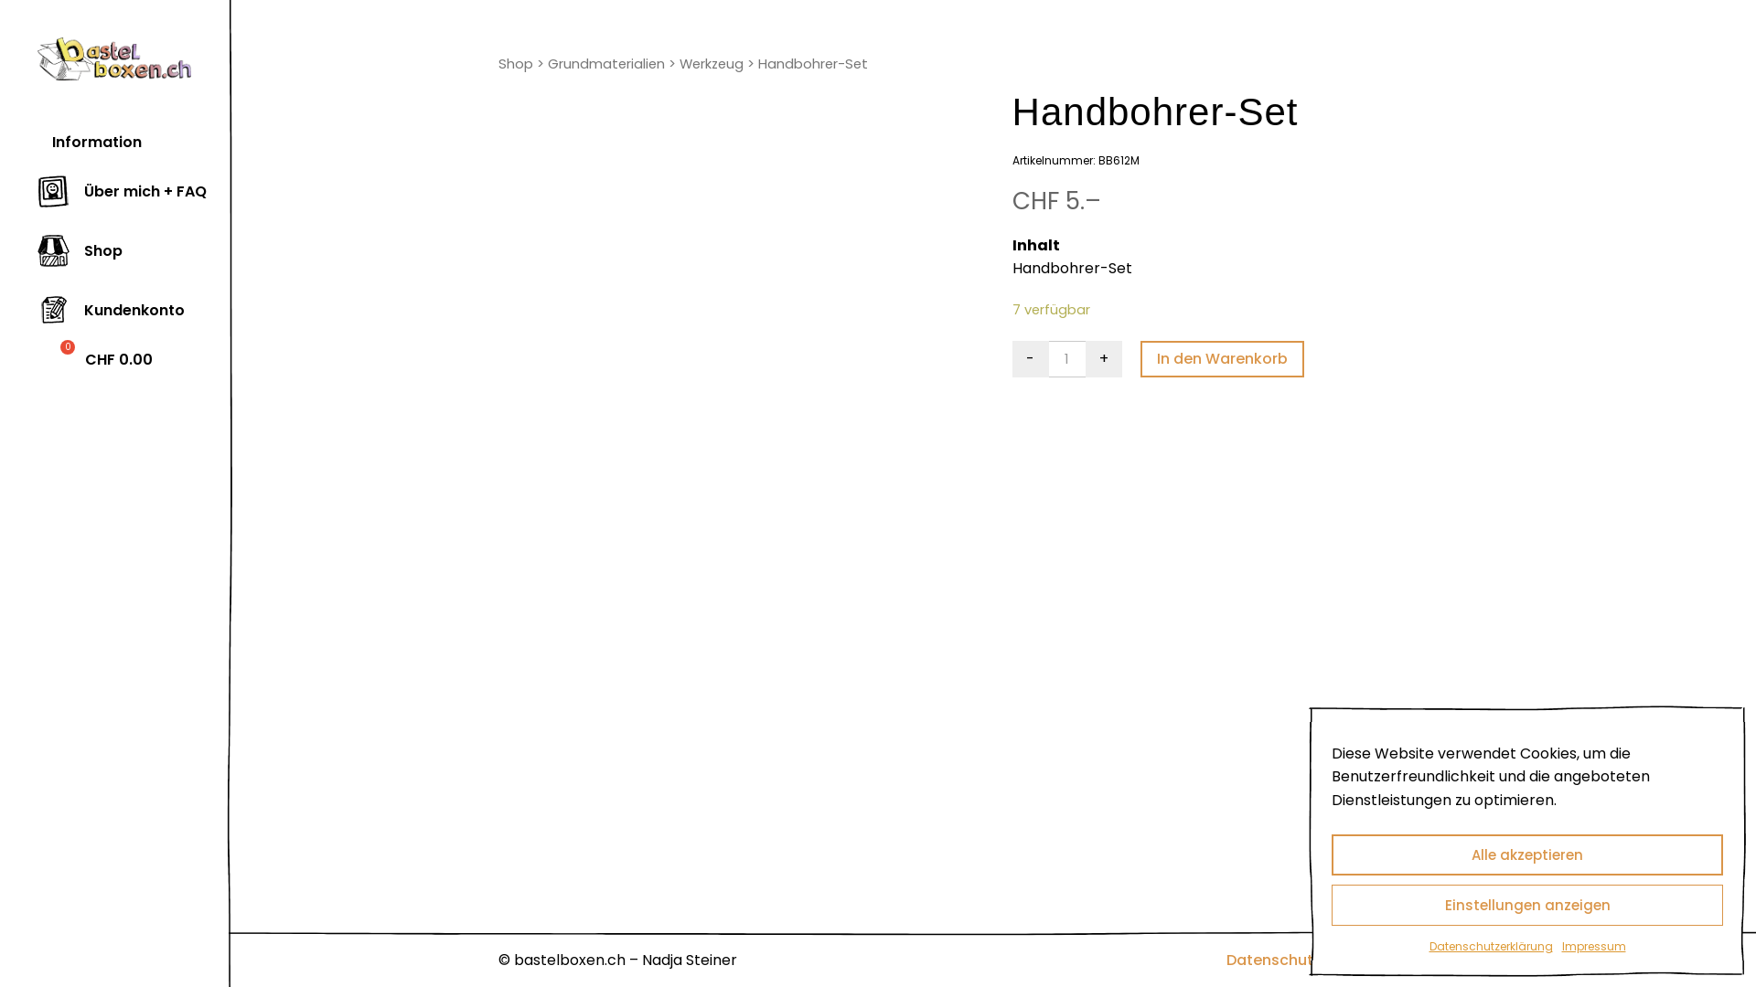  I want to click on Einstellungen anzeigen, so click(1527, 905).